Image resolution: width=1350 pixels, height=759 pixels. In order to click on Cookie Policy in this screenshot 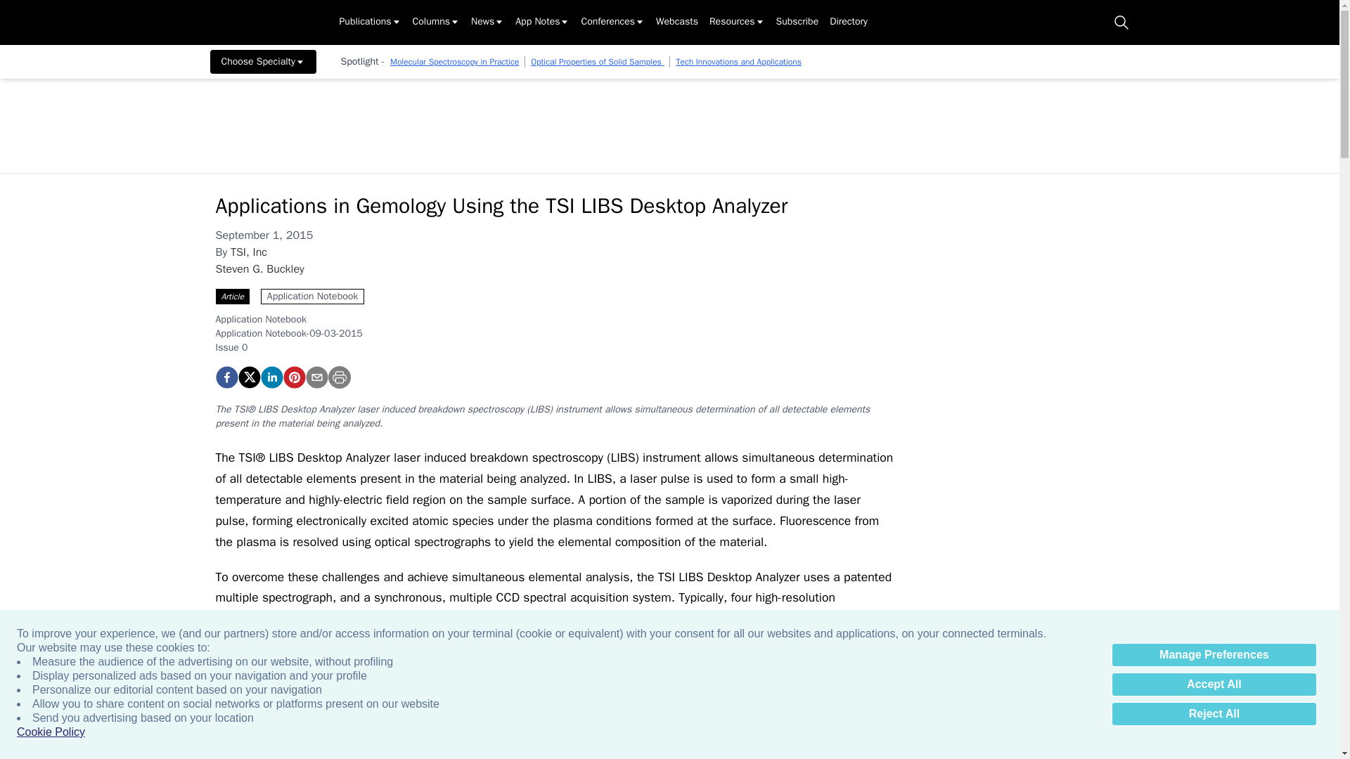, I will do `click(51, 732)`.